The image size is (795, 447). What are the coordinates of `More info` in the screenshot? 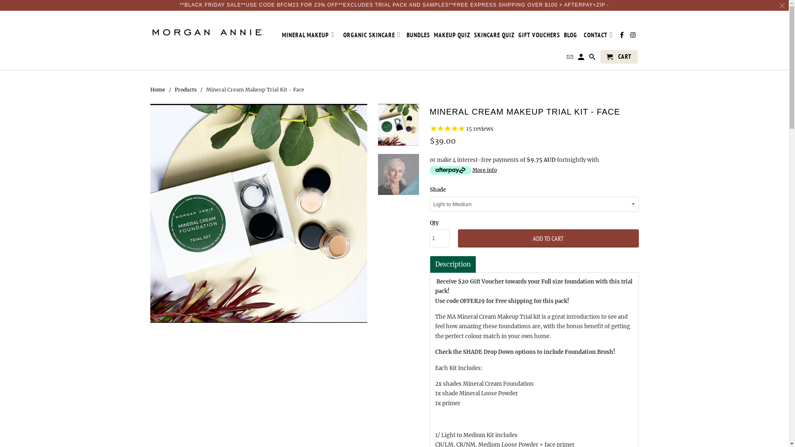 It's located at (463, 170).